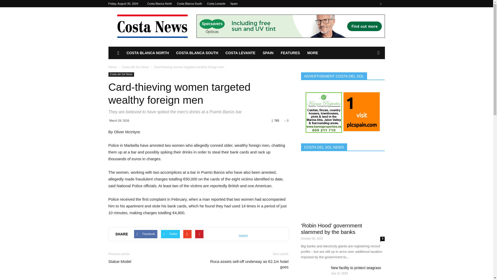  I want to click on Costa News, so click(152, 26).